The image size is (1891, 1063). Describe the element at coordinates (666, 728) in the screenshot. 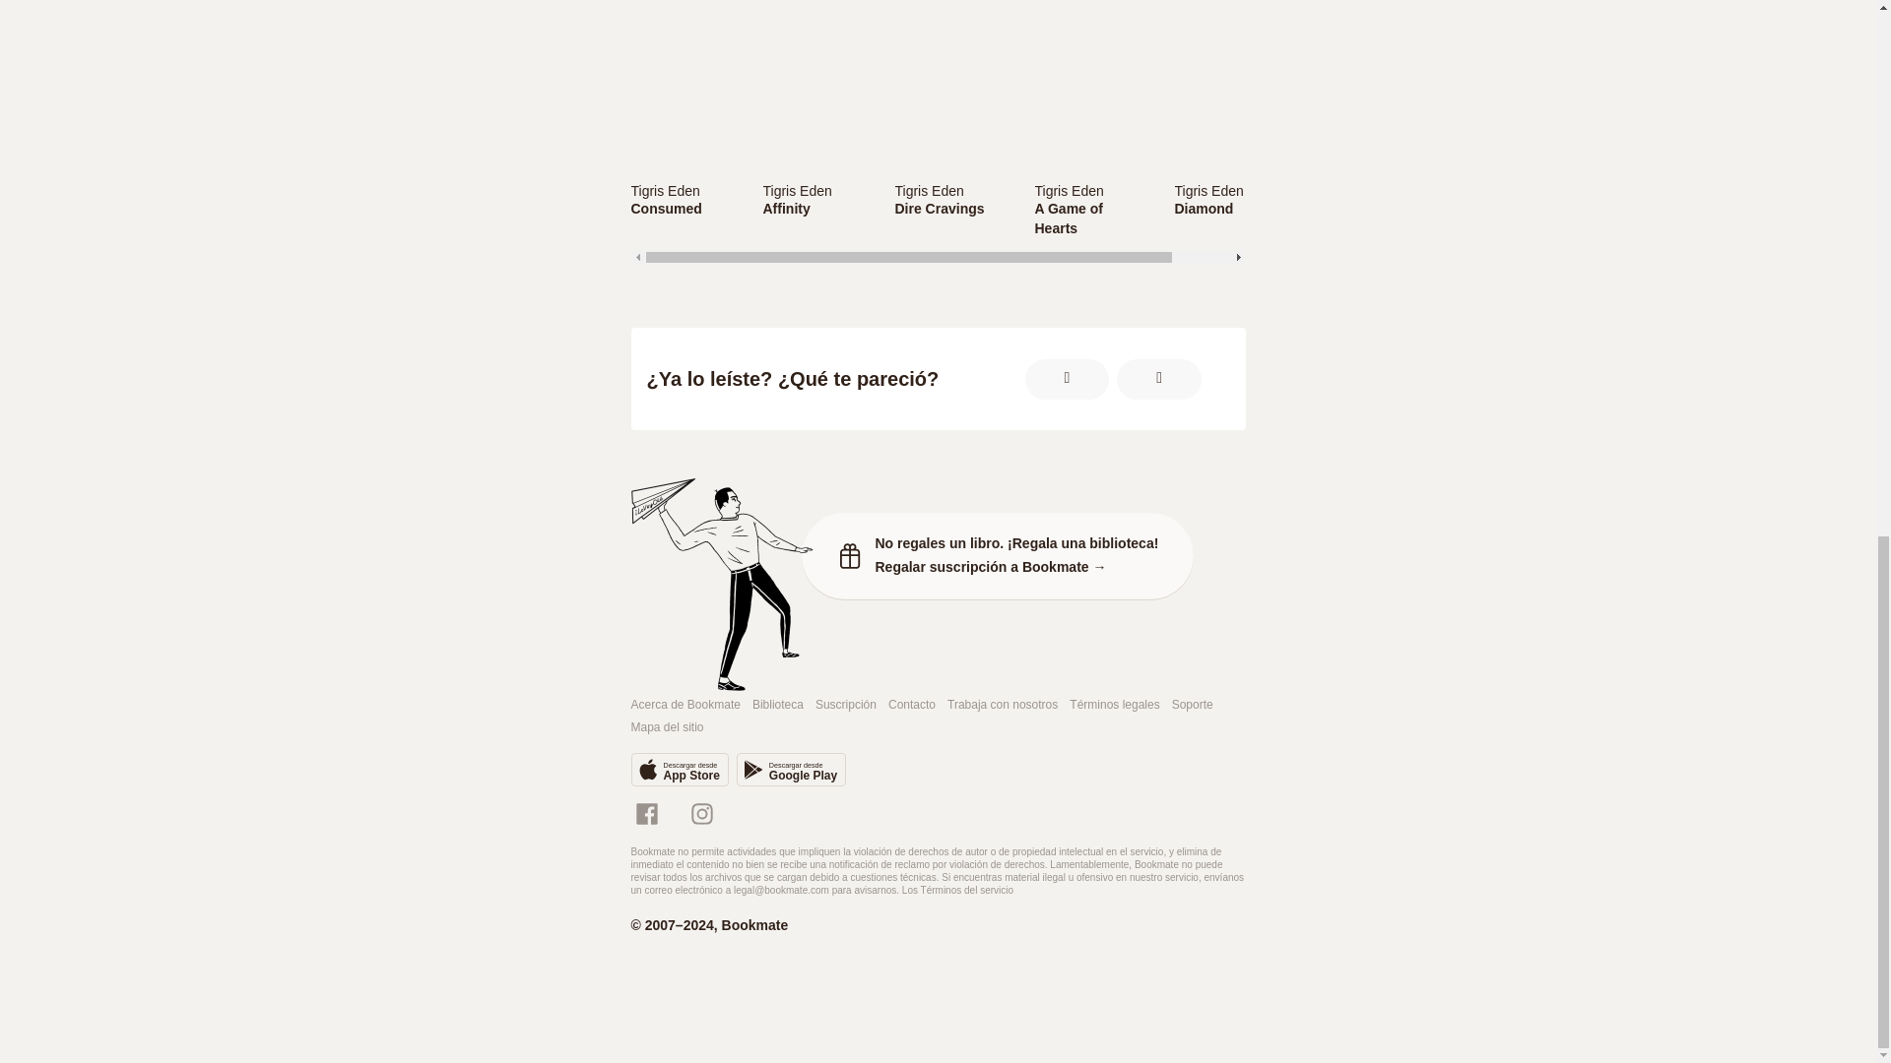

I see `Consumed` at that location.